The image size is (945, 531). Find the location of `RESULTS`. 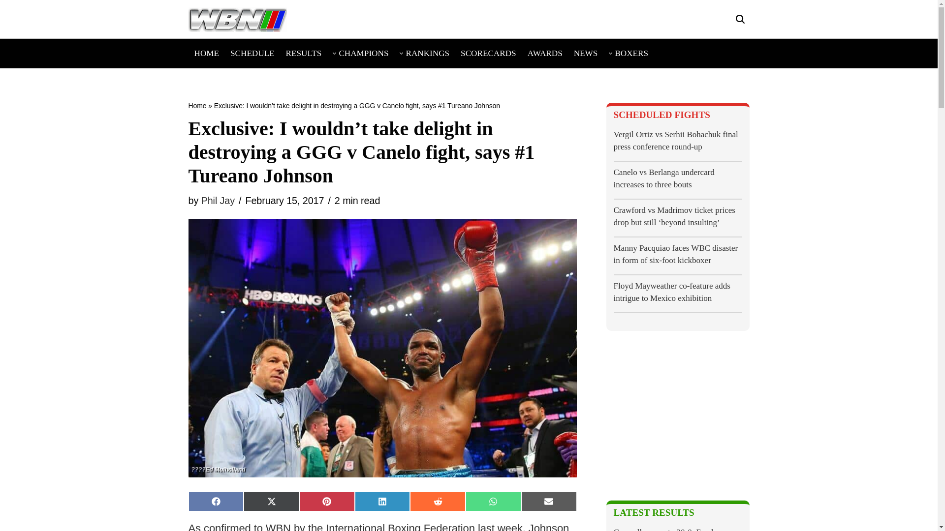

RESULTS is located at coordinates (304, 53).